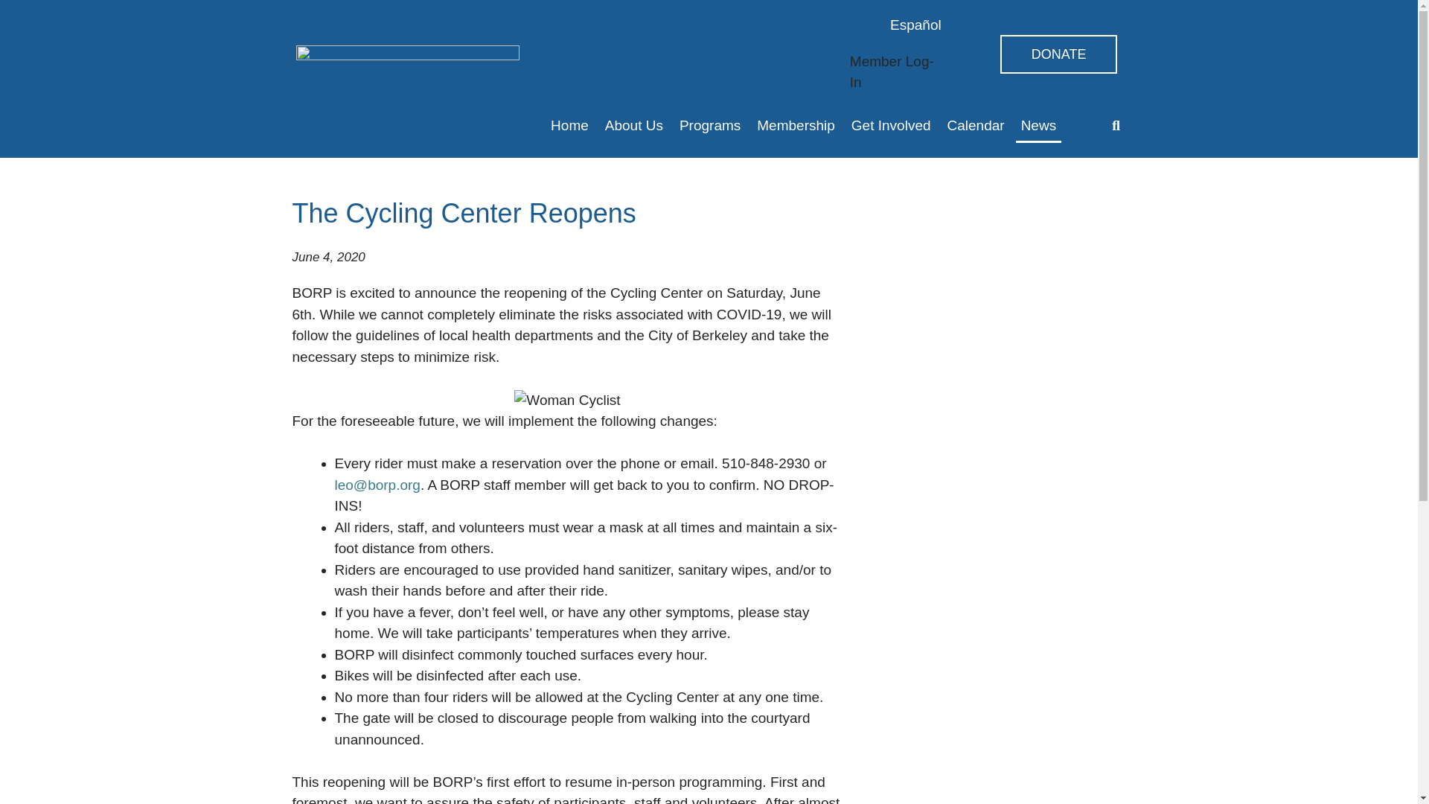  Describe the element at coordinates (570, 125) in the screenshot. I see `Home` at that location.